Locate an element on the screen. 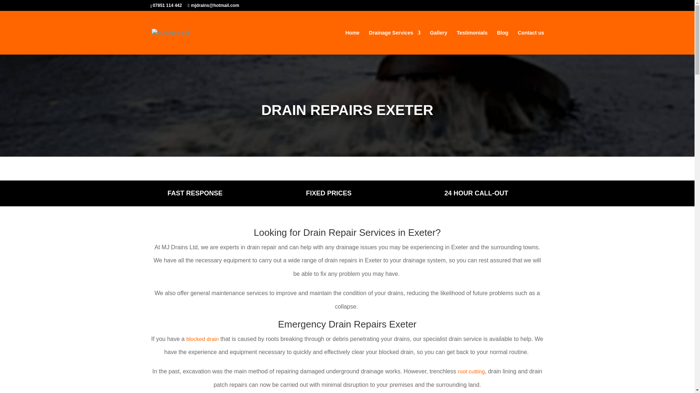 The width and height of the screenshot is (700, 393). blocked drain is located at coordinates (202, 339).